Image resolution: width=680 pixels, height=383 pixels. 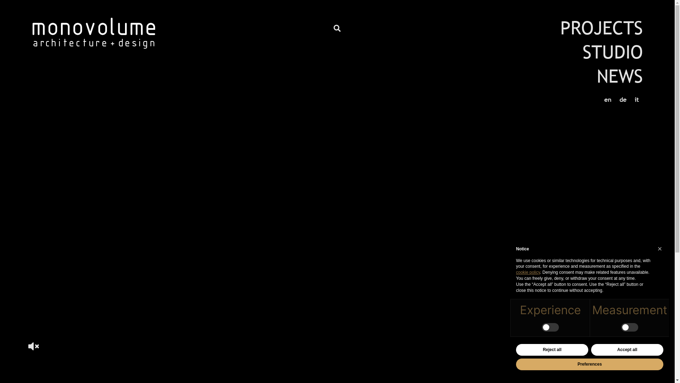 What do you see at coordinates (620, 76) in the screenshot?
I see `NEWS` at bounding box center [620, 76].